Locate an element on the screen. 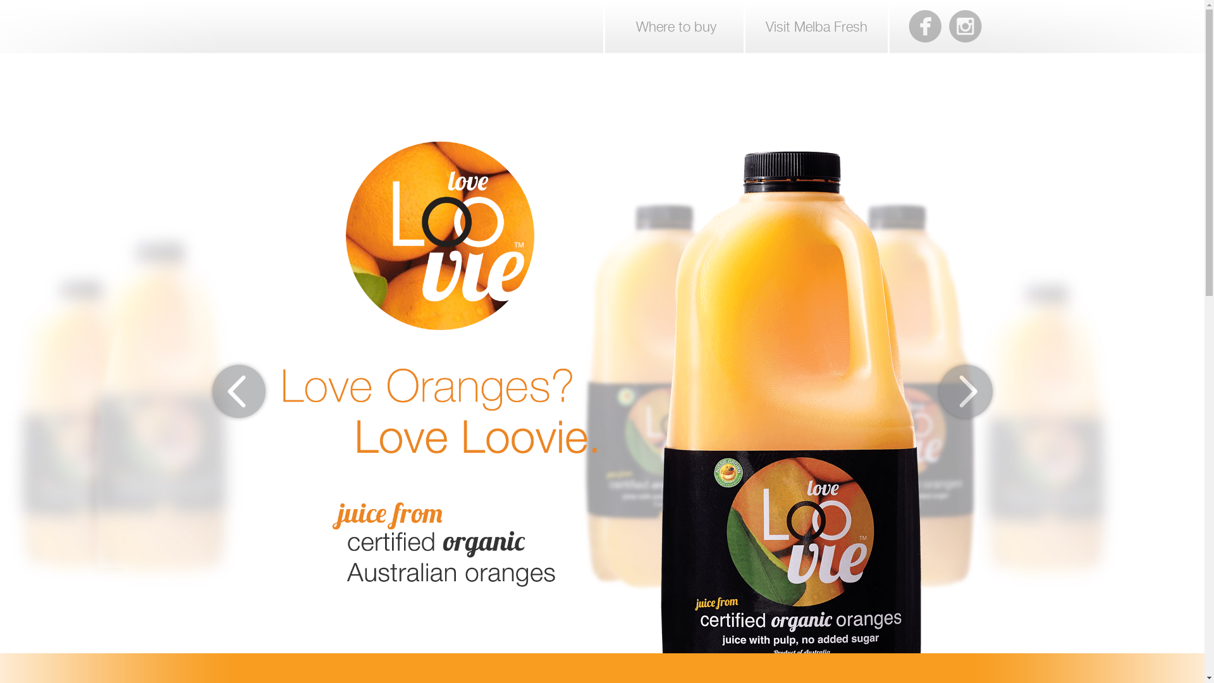 The width and height of the screenshot is (1214, 683). Join us on Instagram is located at coordinates (965, 27).